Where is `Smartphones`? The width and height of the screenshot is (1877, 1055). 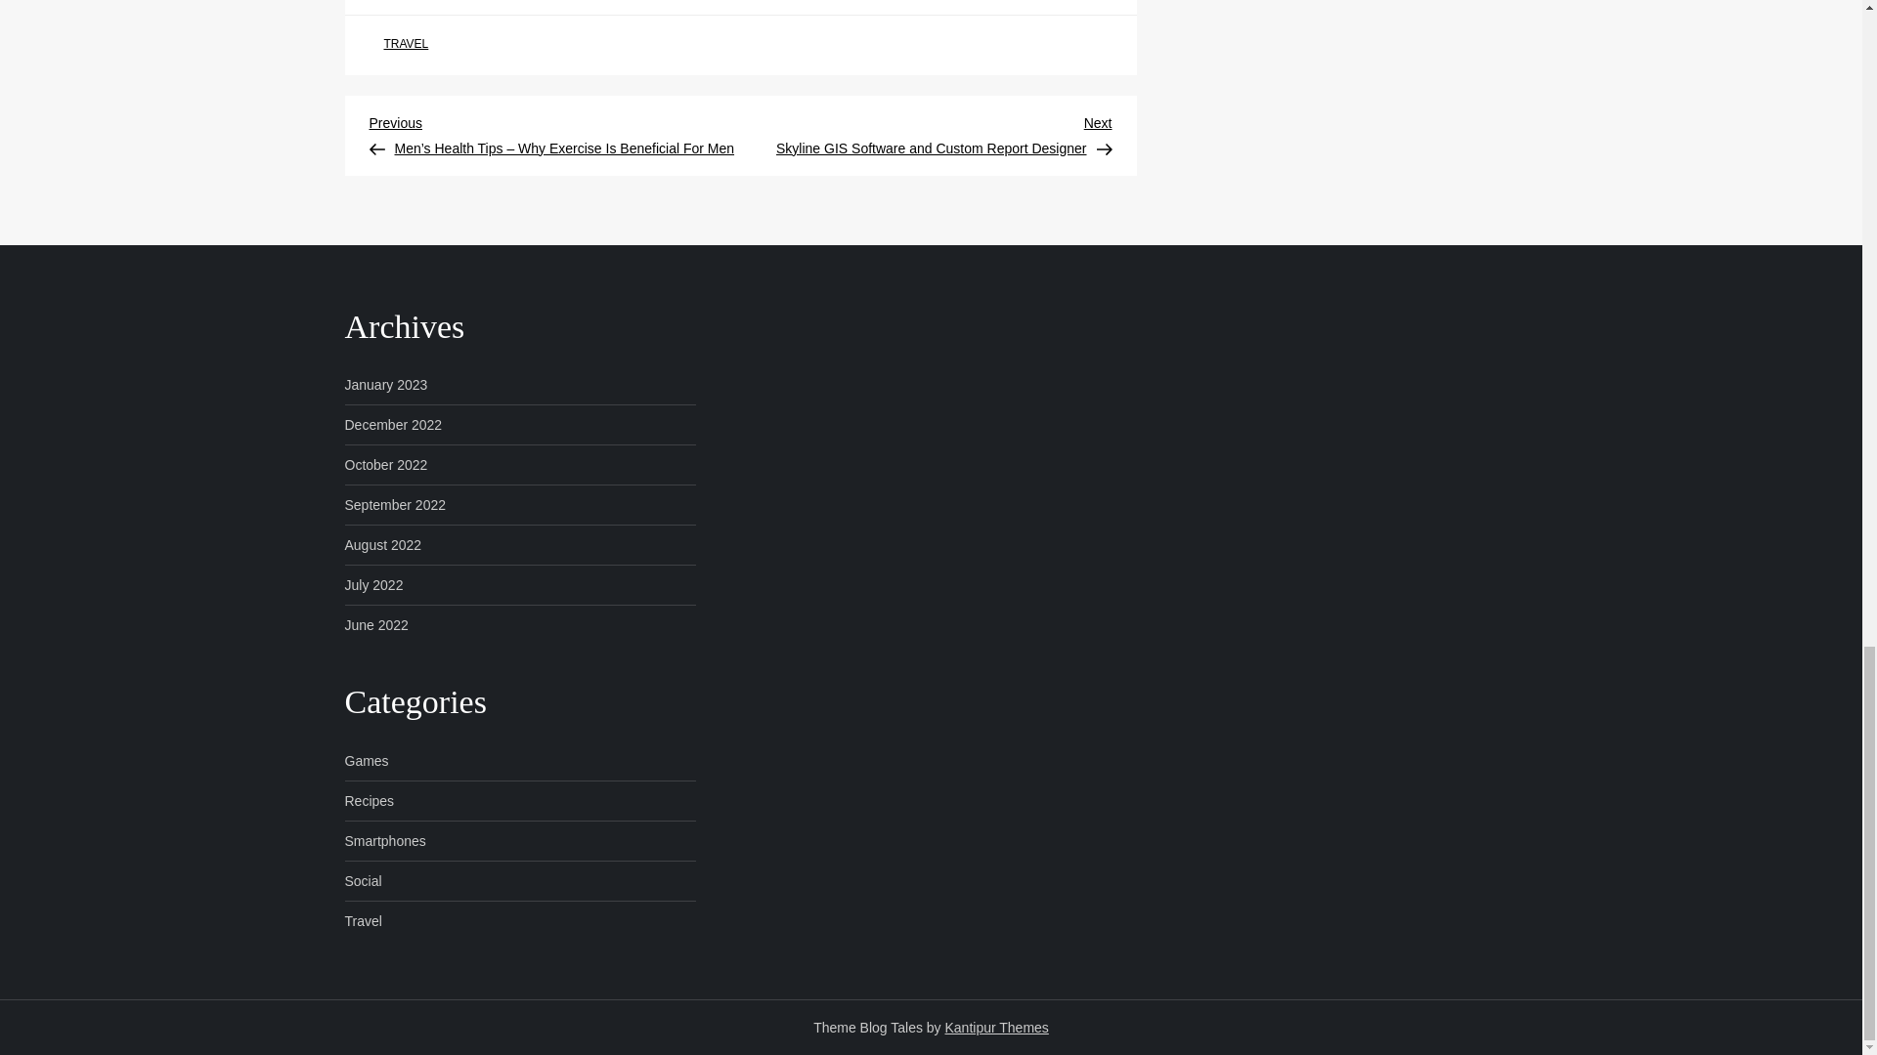
Smartphones is located at coordinates (384, 840).